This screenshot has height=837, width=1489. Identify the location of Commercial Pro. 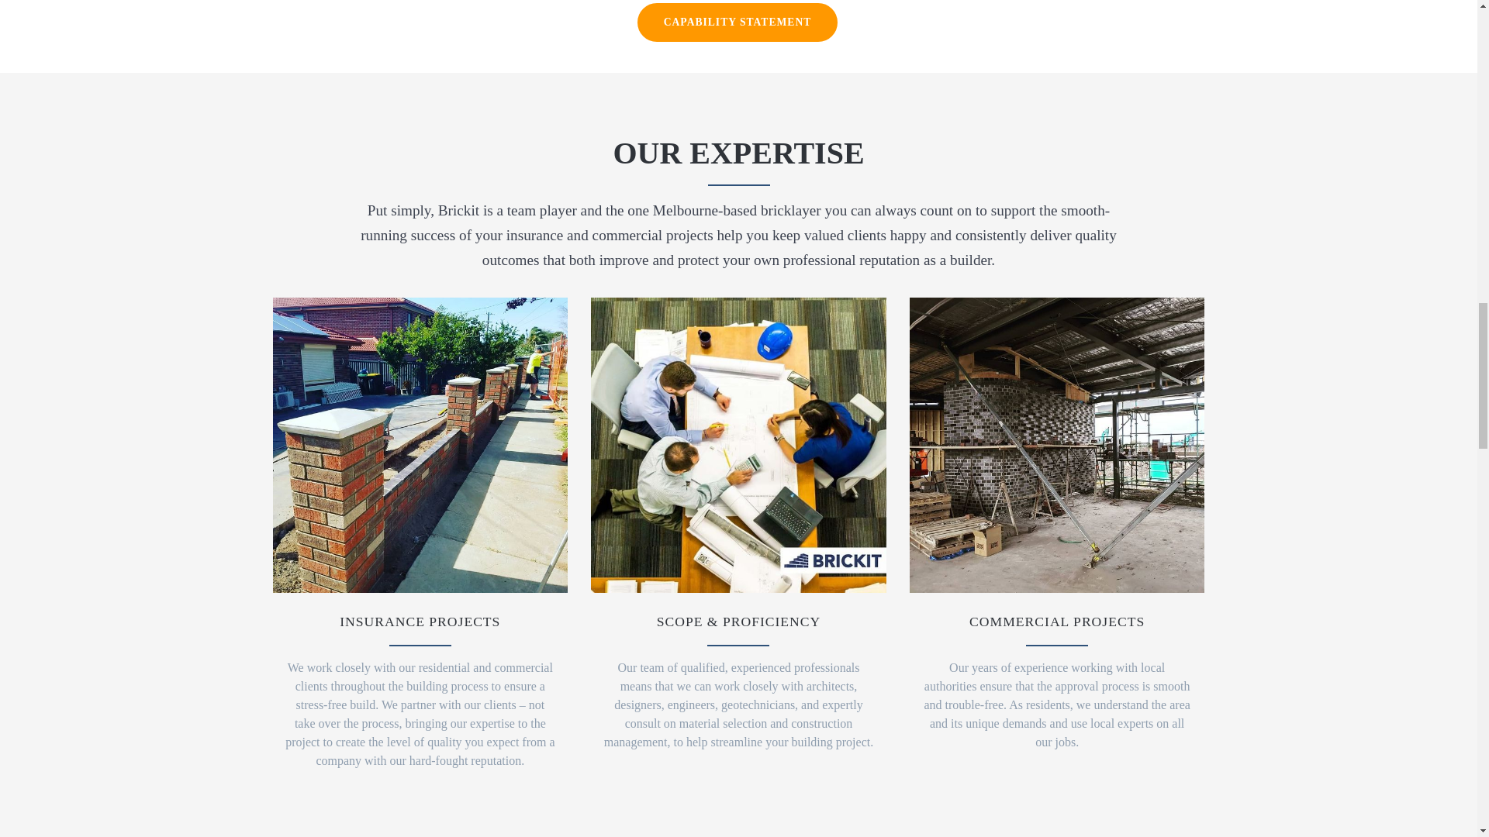
(1057, 445).